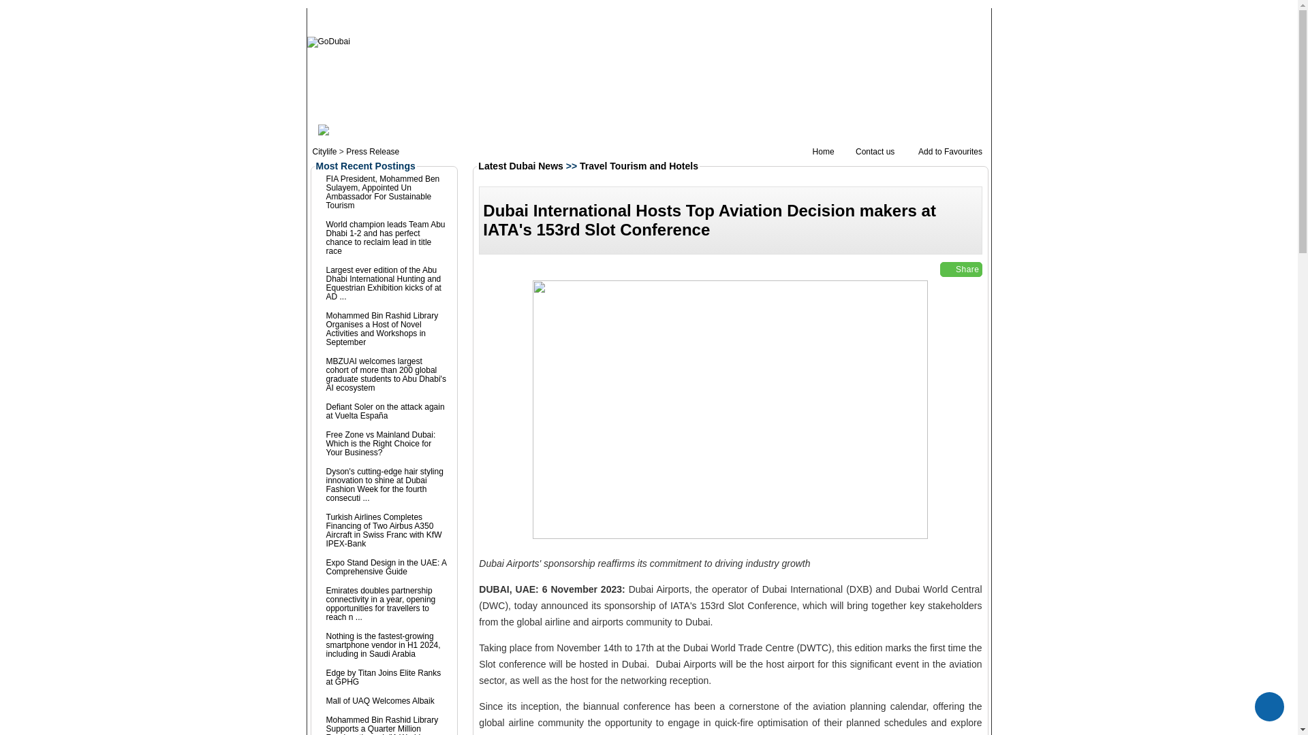 This screenshot has width=1308, height=735. What do you see at coordinates (347, 91) in the screenshot?
I see `TOURIST INFO` at bounding box center [347, 91].